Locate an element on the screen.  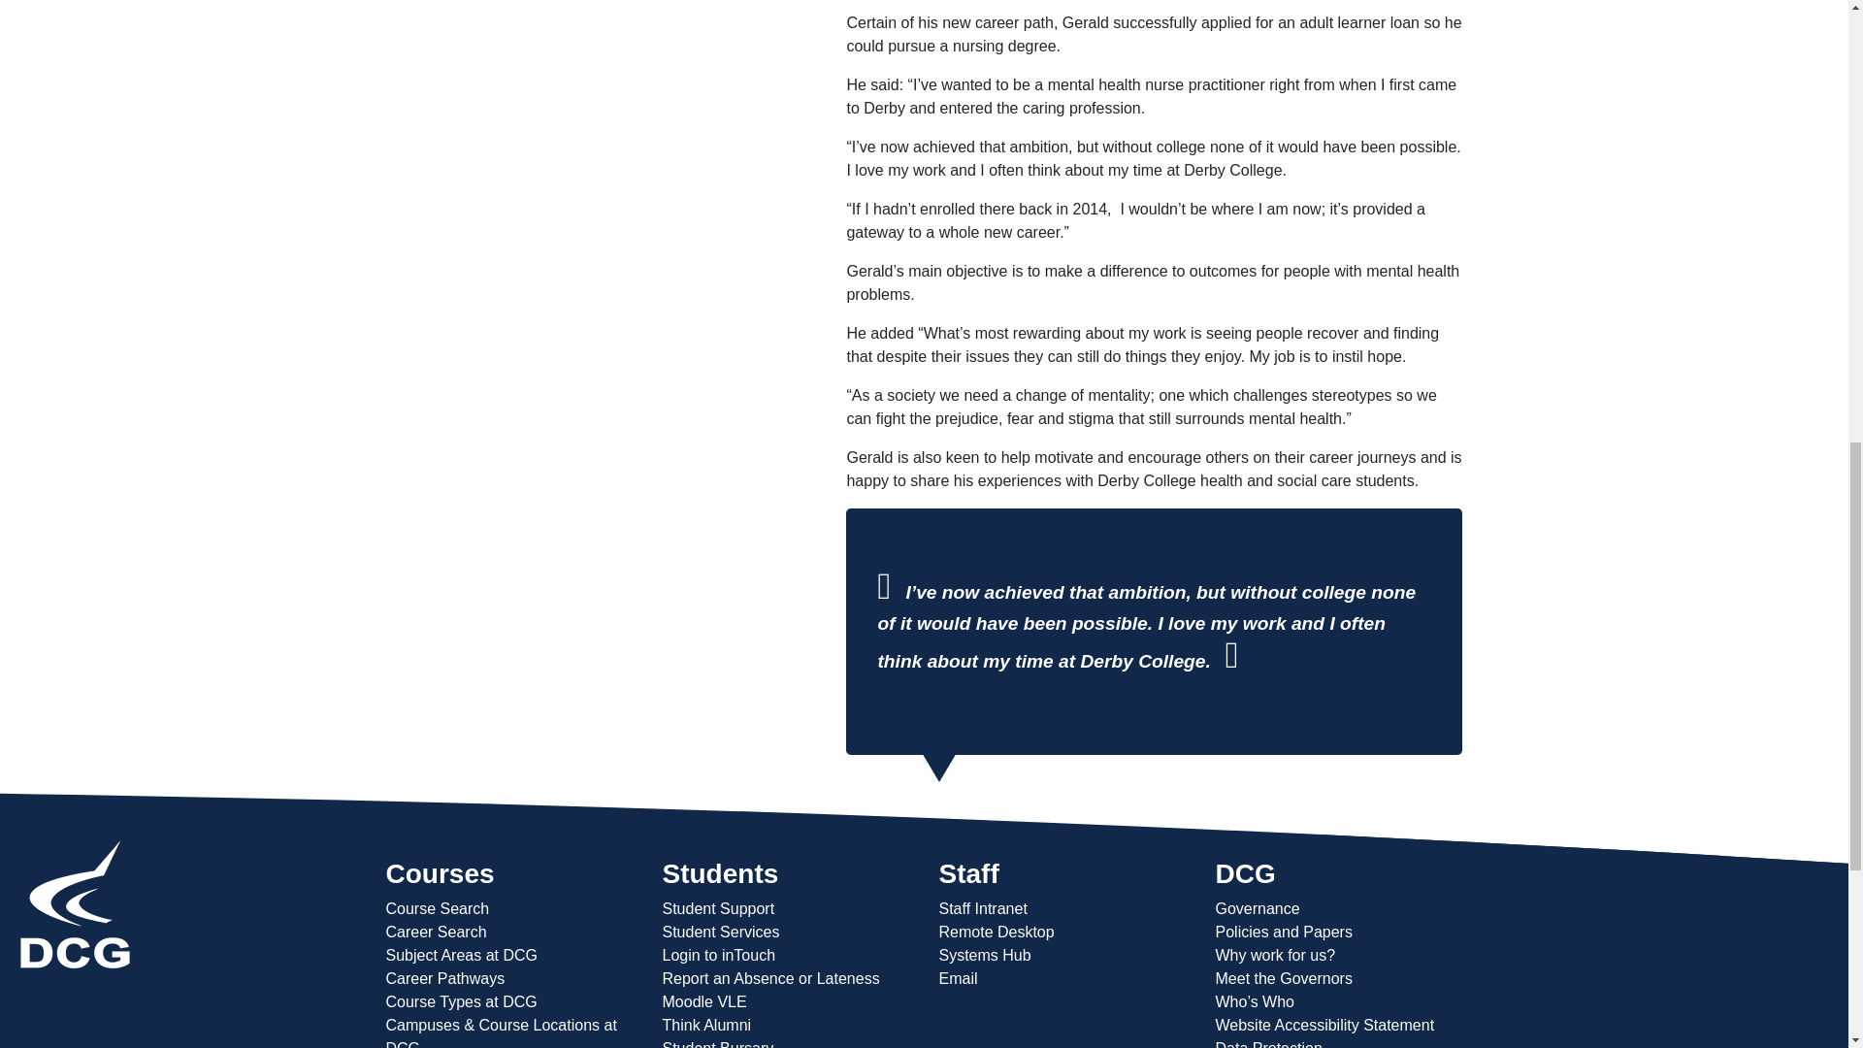
Subject Areas at DCG is located at coordinates (462, 955).